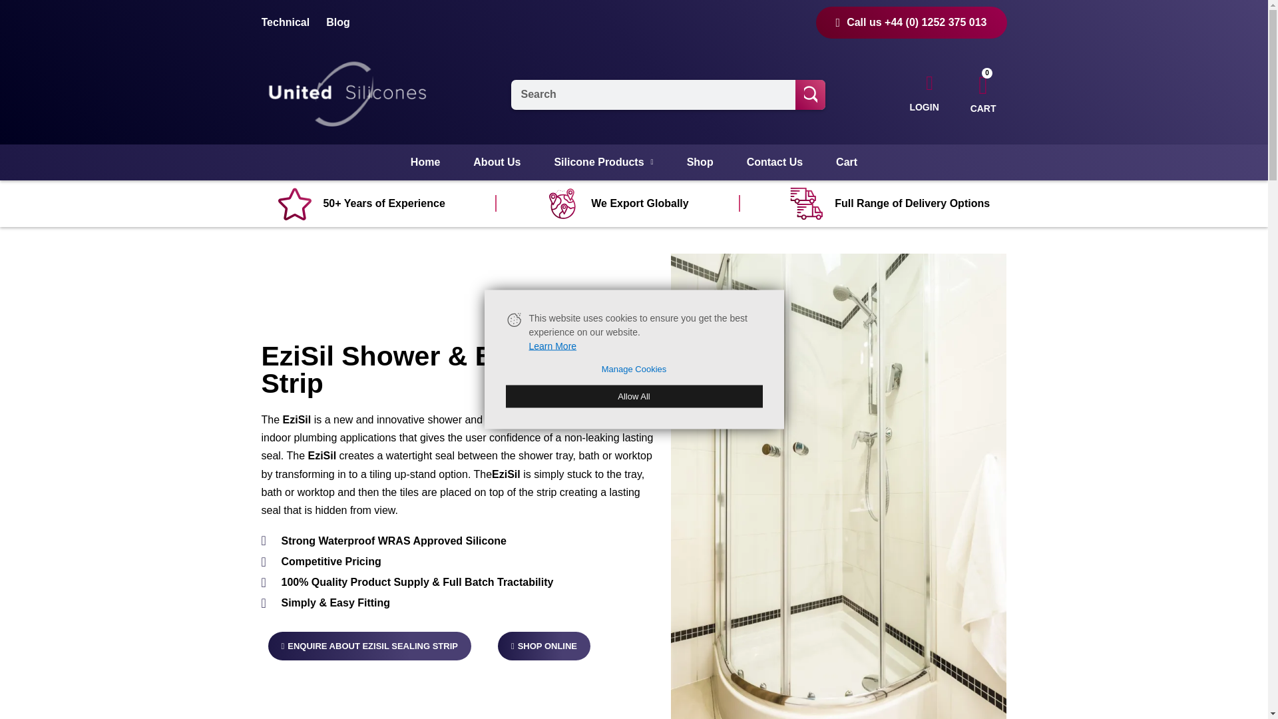  What do you see at coordinates (338, 23) in the screenshot?
I see `Blog` at bounding box center [338, 23].